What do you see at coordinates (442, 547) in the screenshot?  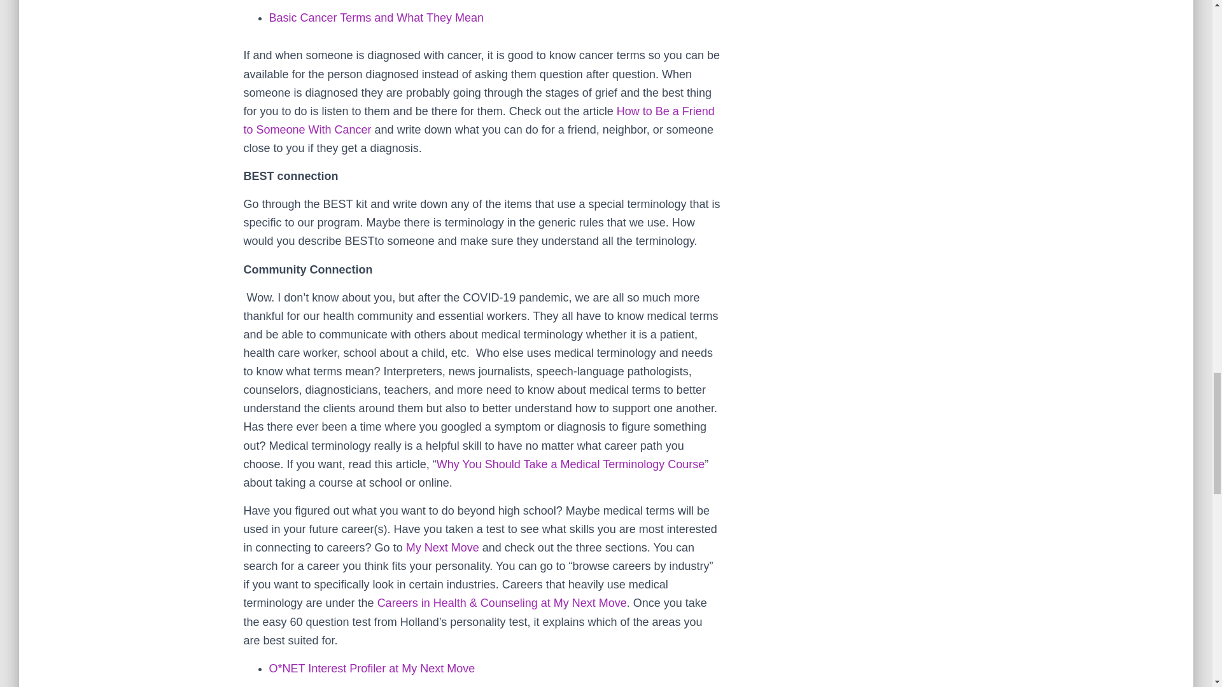 I see `My Next Move` at bounding box center [442, 547].